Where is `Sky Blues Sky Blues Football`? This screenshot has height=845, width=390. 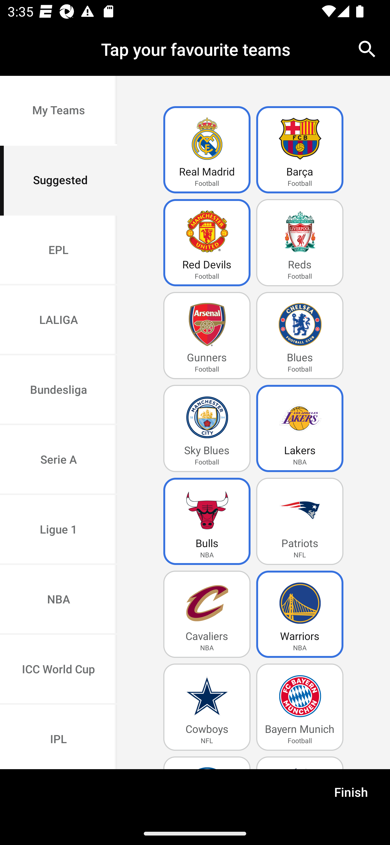
Sky Blues Sky Blues Football is located at coordinates (207, 428).